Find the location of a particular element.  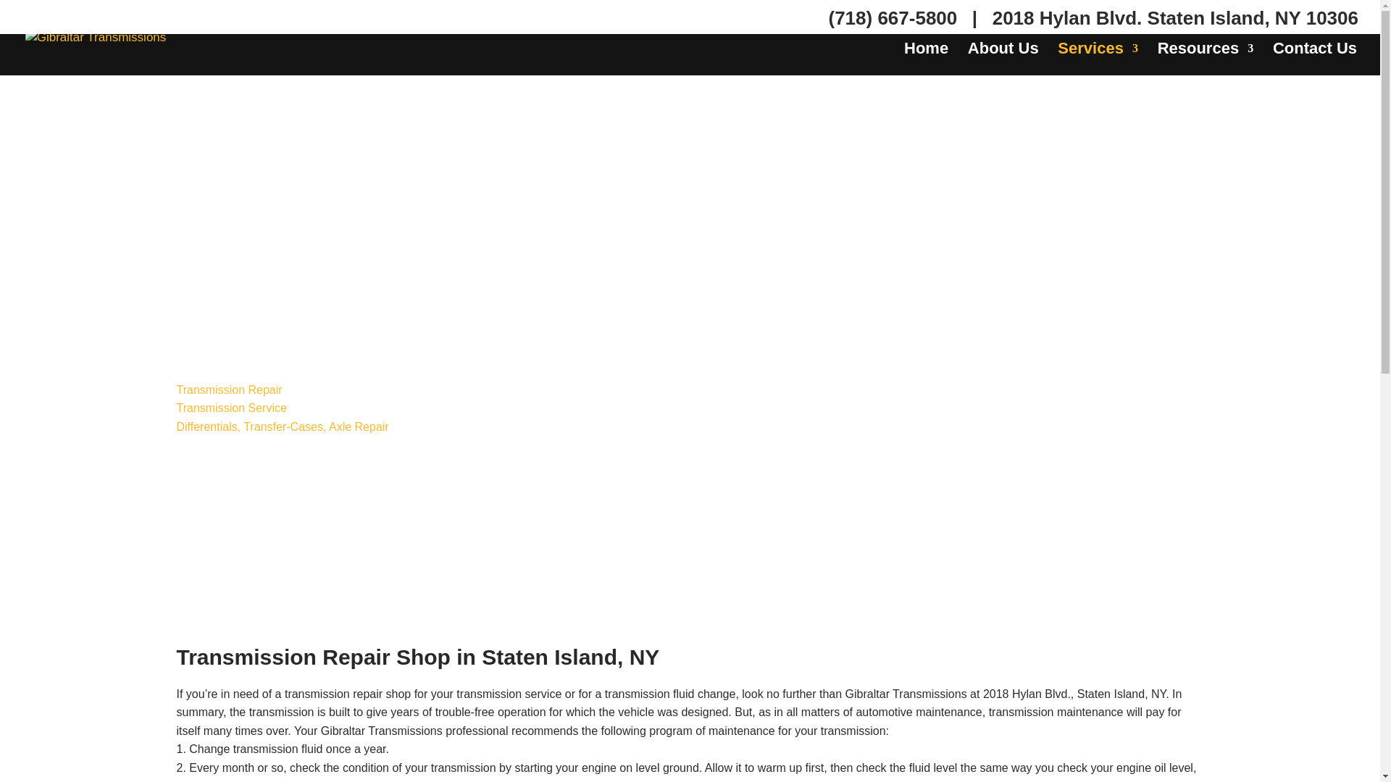

About Us is located at coordinates (1003, 59).